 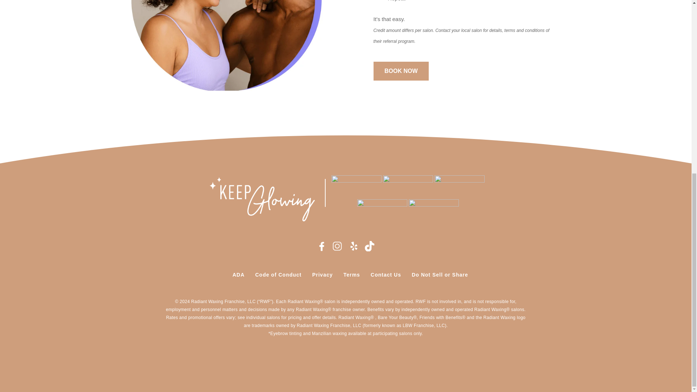 I want to click on Facebook, so click(x=322, y=246).